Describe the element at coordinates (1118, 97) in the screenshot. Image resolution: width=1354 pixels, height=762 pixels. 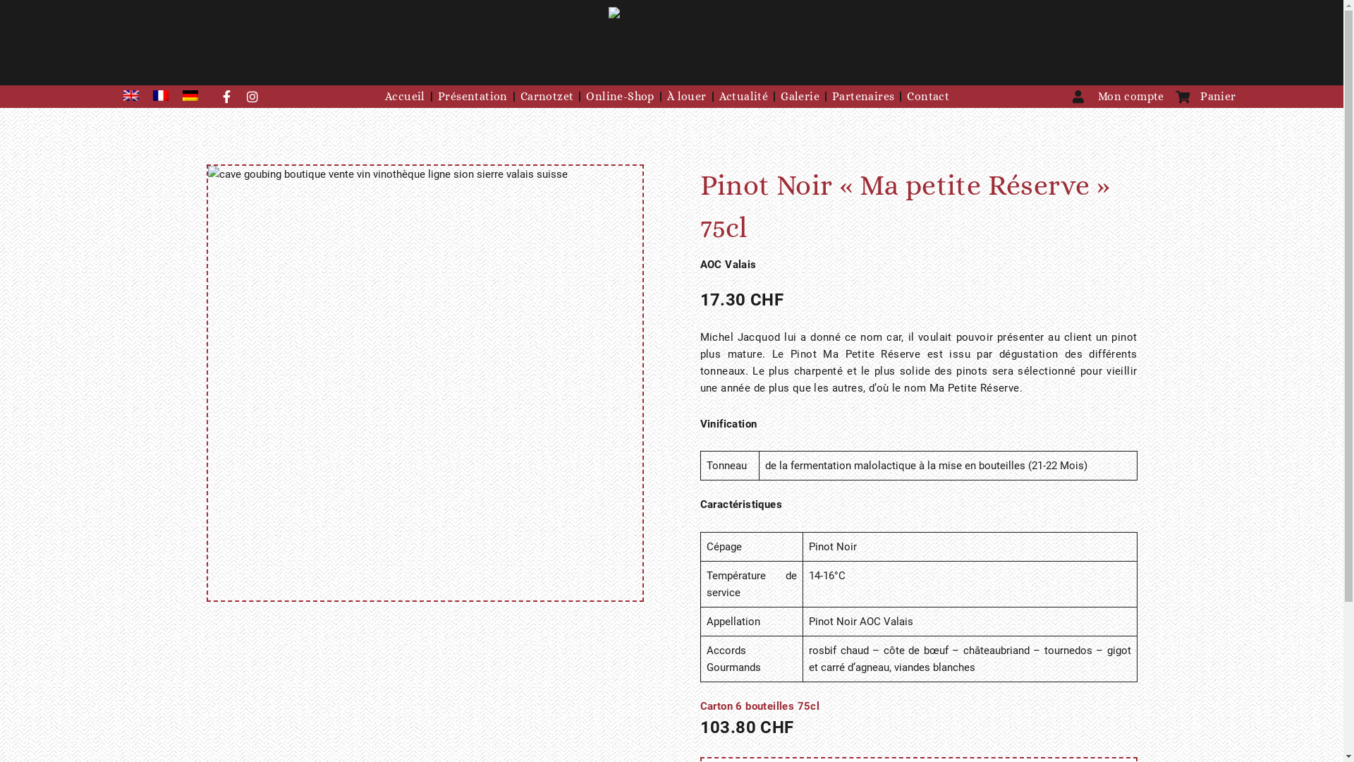
I see `Mon compte` at that location.